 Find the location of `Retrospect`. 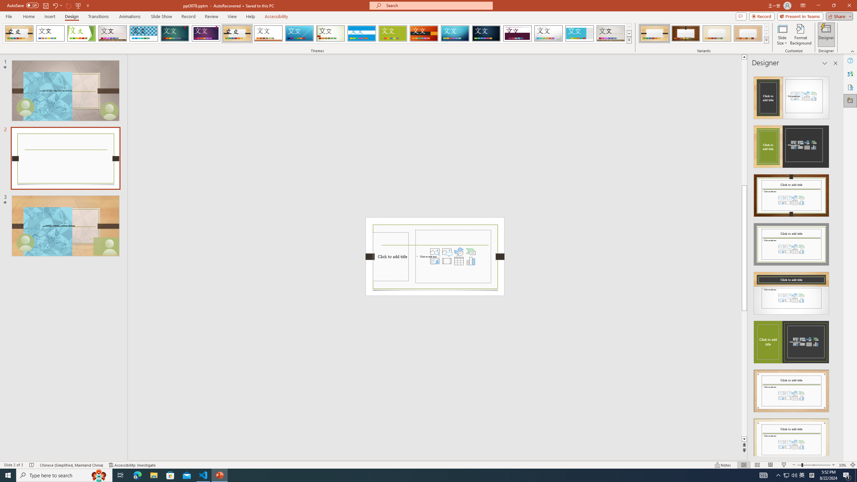

Retrospect is located at coordinates (268, 33).